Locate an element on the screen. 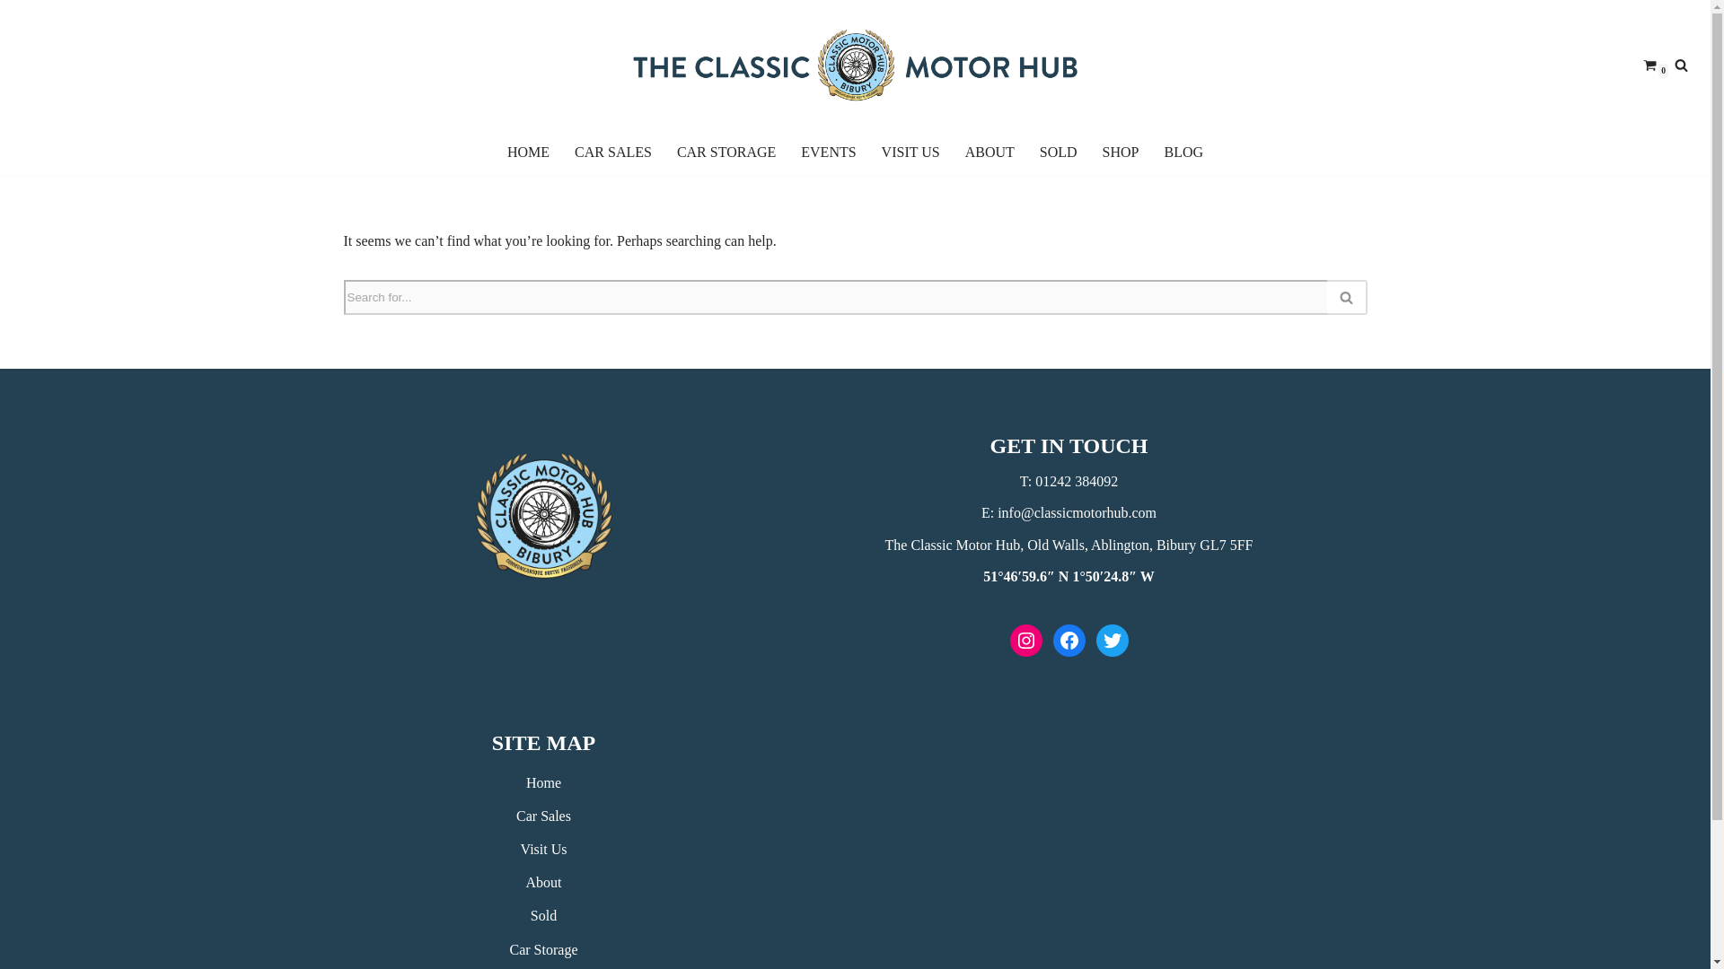  Car Storage is located at coordinates (544, 949).